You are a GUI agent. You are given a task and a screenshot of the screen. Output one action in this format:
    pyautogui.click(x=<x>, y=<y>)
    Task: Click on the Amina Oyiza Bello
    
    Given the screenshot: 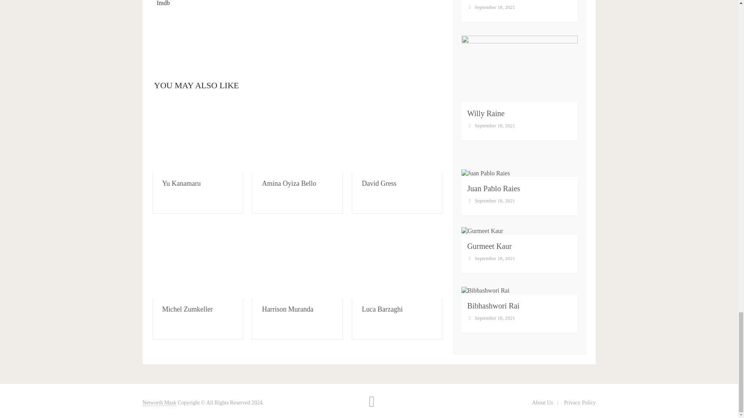 What is the action you would take?
    pyautogui.click(x=289, y=183)
    